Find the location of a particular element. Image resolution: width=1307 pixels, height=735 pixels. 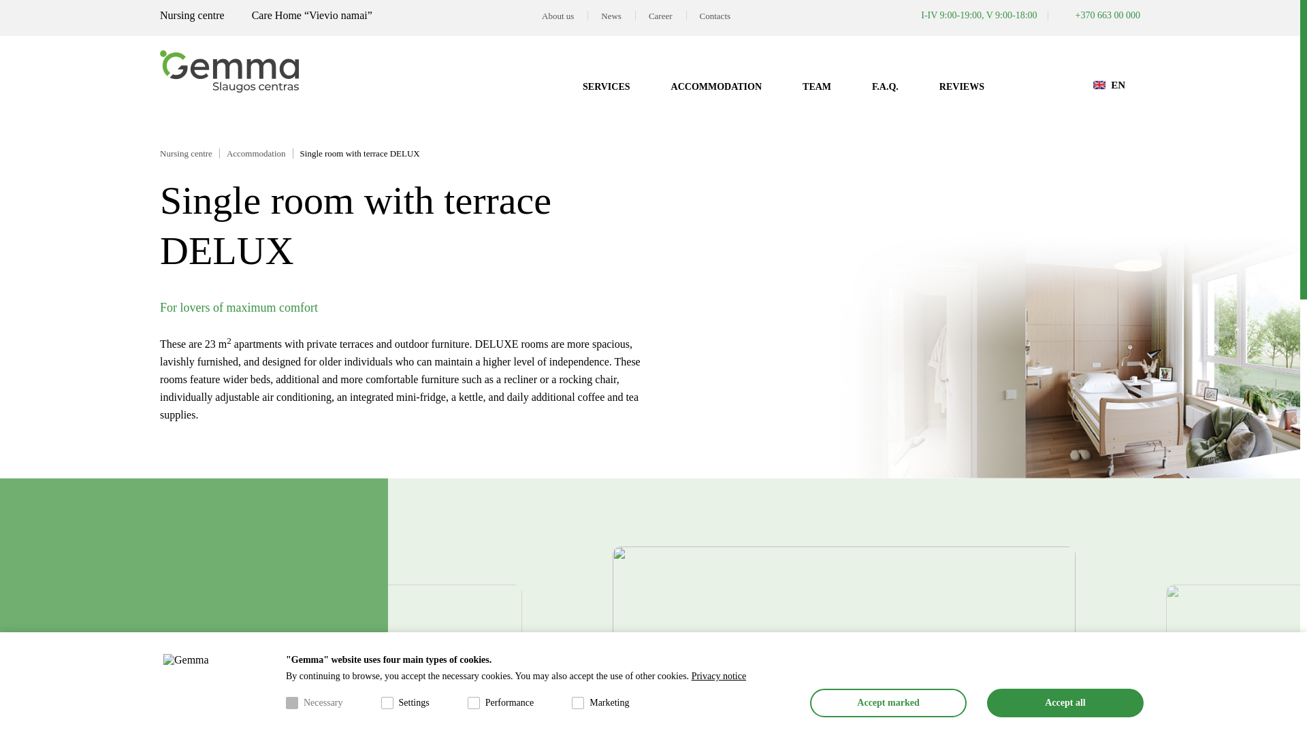

Contacts is located at coordinates (715, 16).